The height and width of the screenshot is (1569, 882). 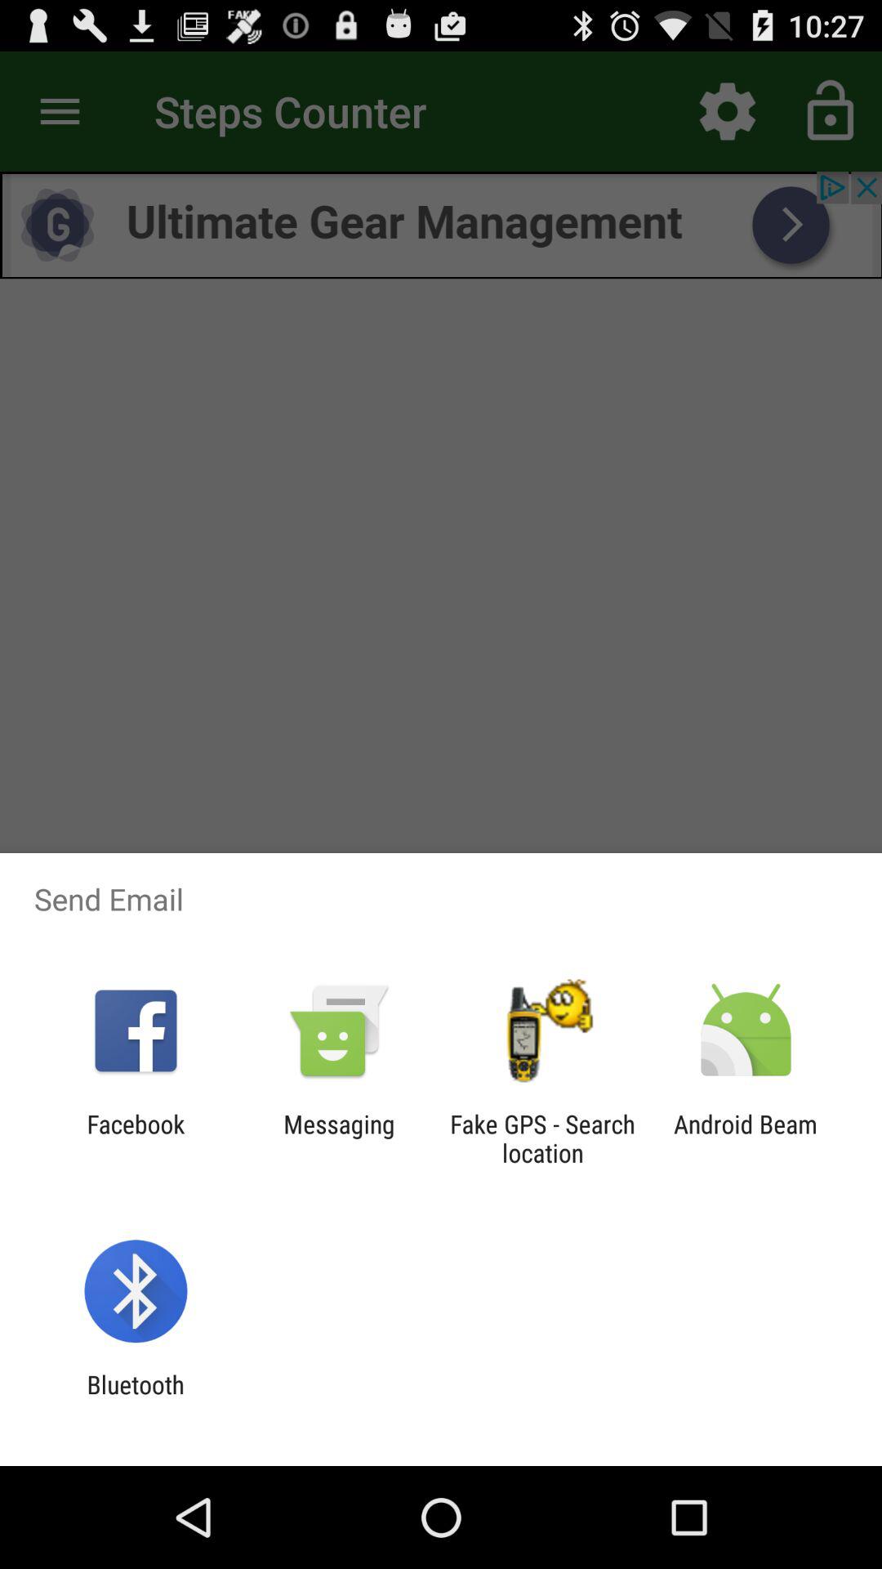 I want to click on tap item next to android beam, so click(x=542, y=1138).